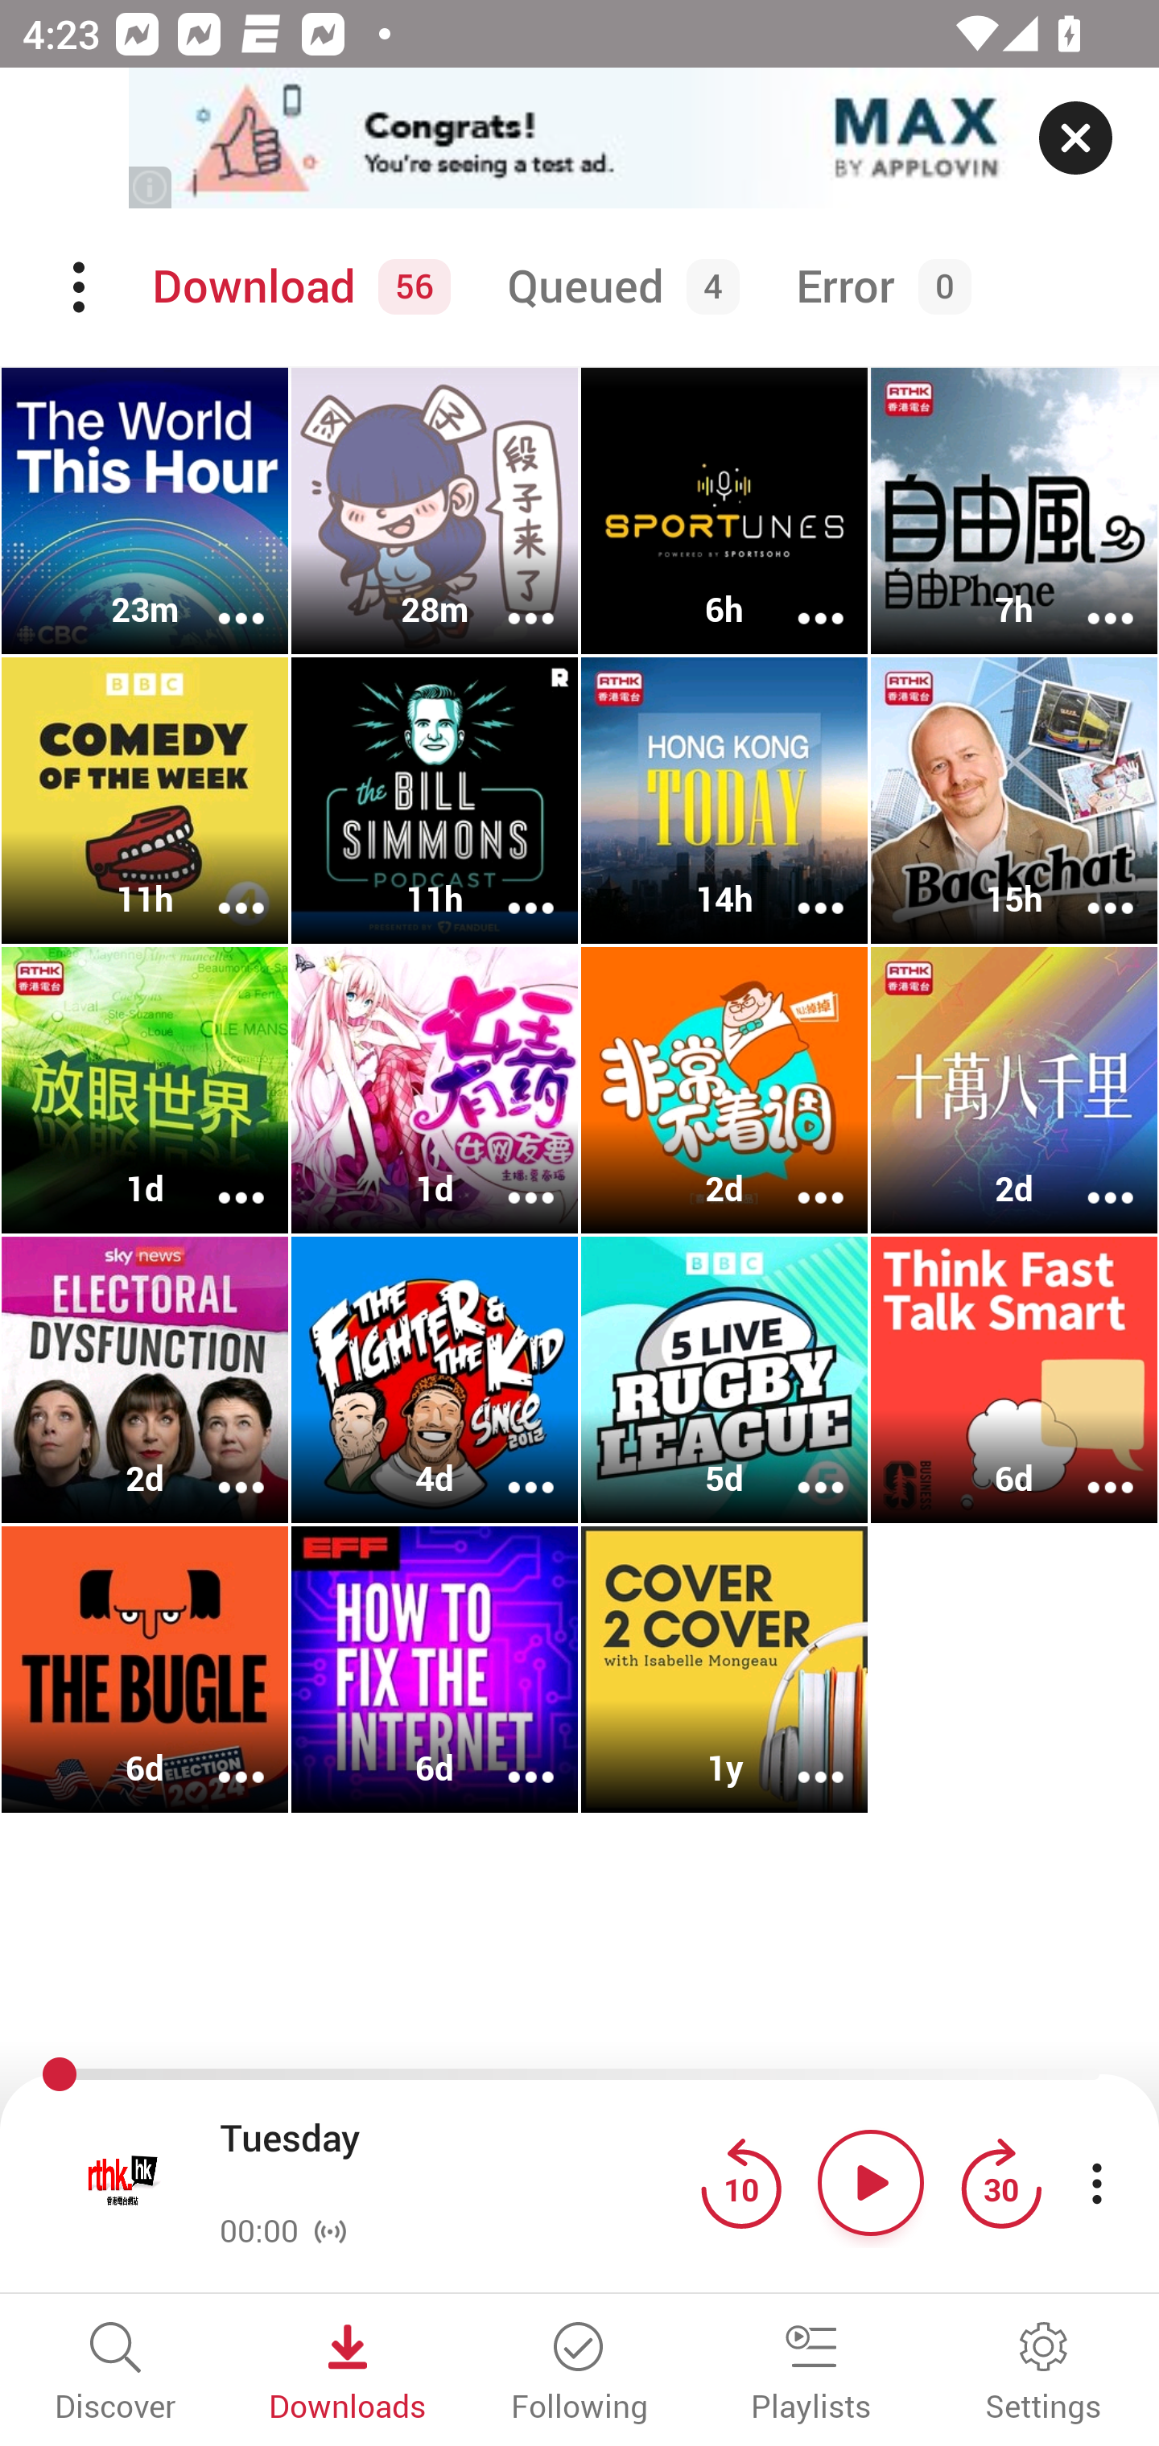 The image size is (1159, 2446). Describe the element at coordinates (1090, 1176) in the screenshot. I see `More options` at that location.